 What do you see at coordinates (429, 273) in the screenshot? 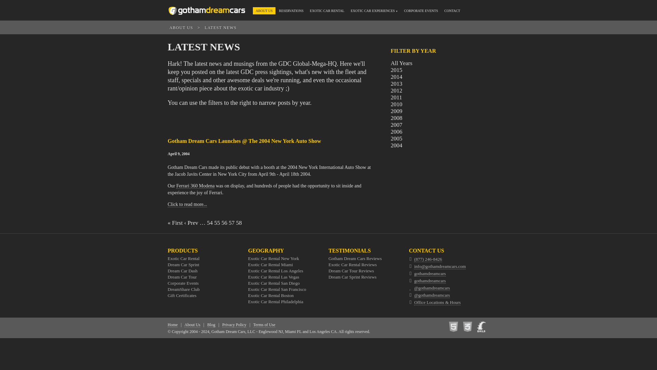
I see `Gotham Dream Cars Facebook Page` at bounding box center [429, 273].